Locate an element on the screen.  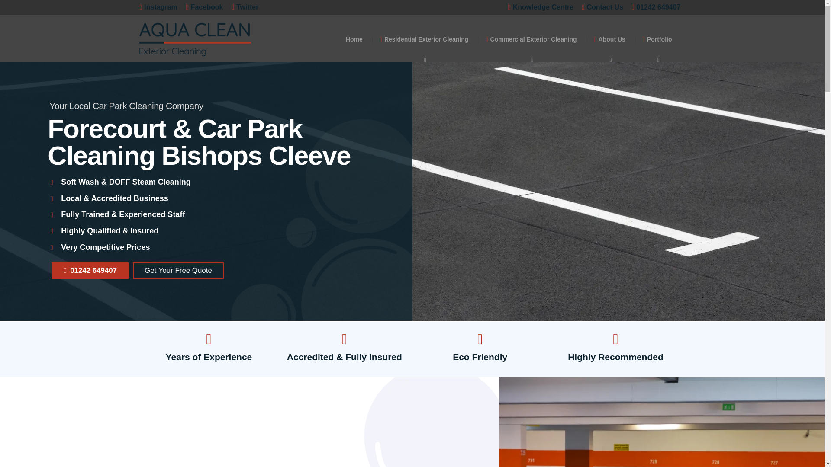
Residential Exterior Cleaning is located at coordinates (424, 39).